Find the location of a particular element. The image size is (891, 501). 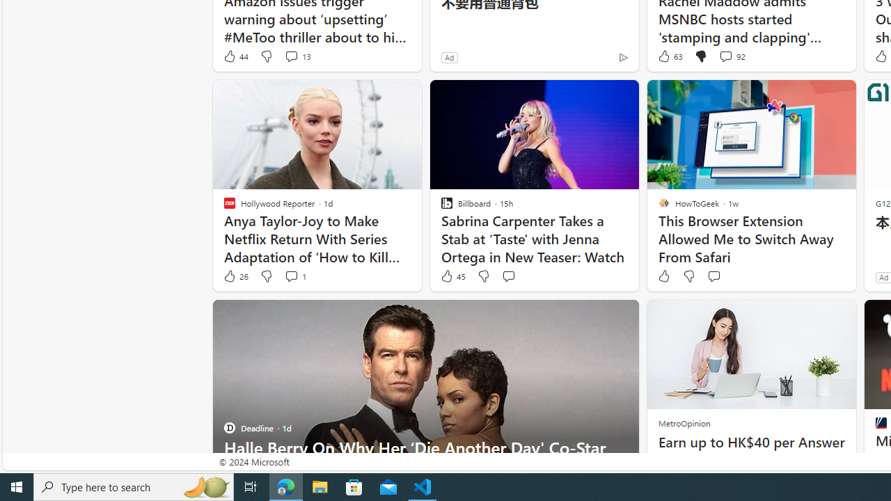

View comments 13 Comment is located at coordinates (291, 56).